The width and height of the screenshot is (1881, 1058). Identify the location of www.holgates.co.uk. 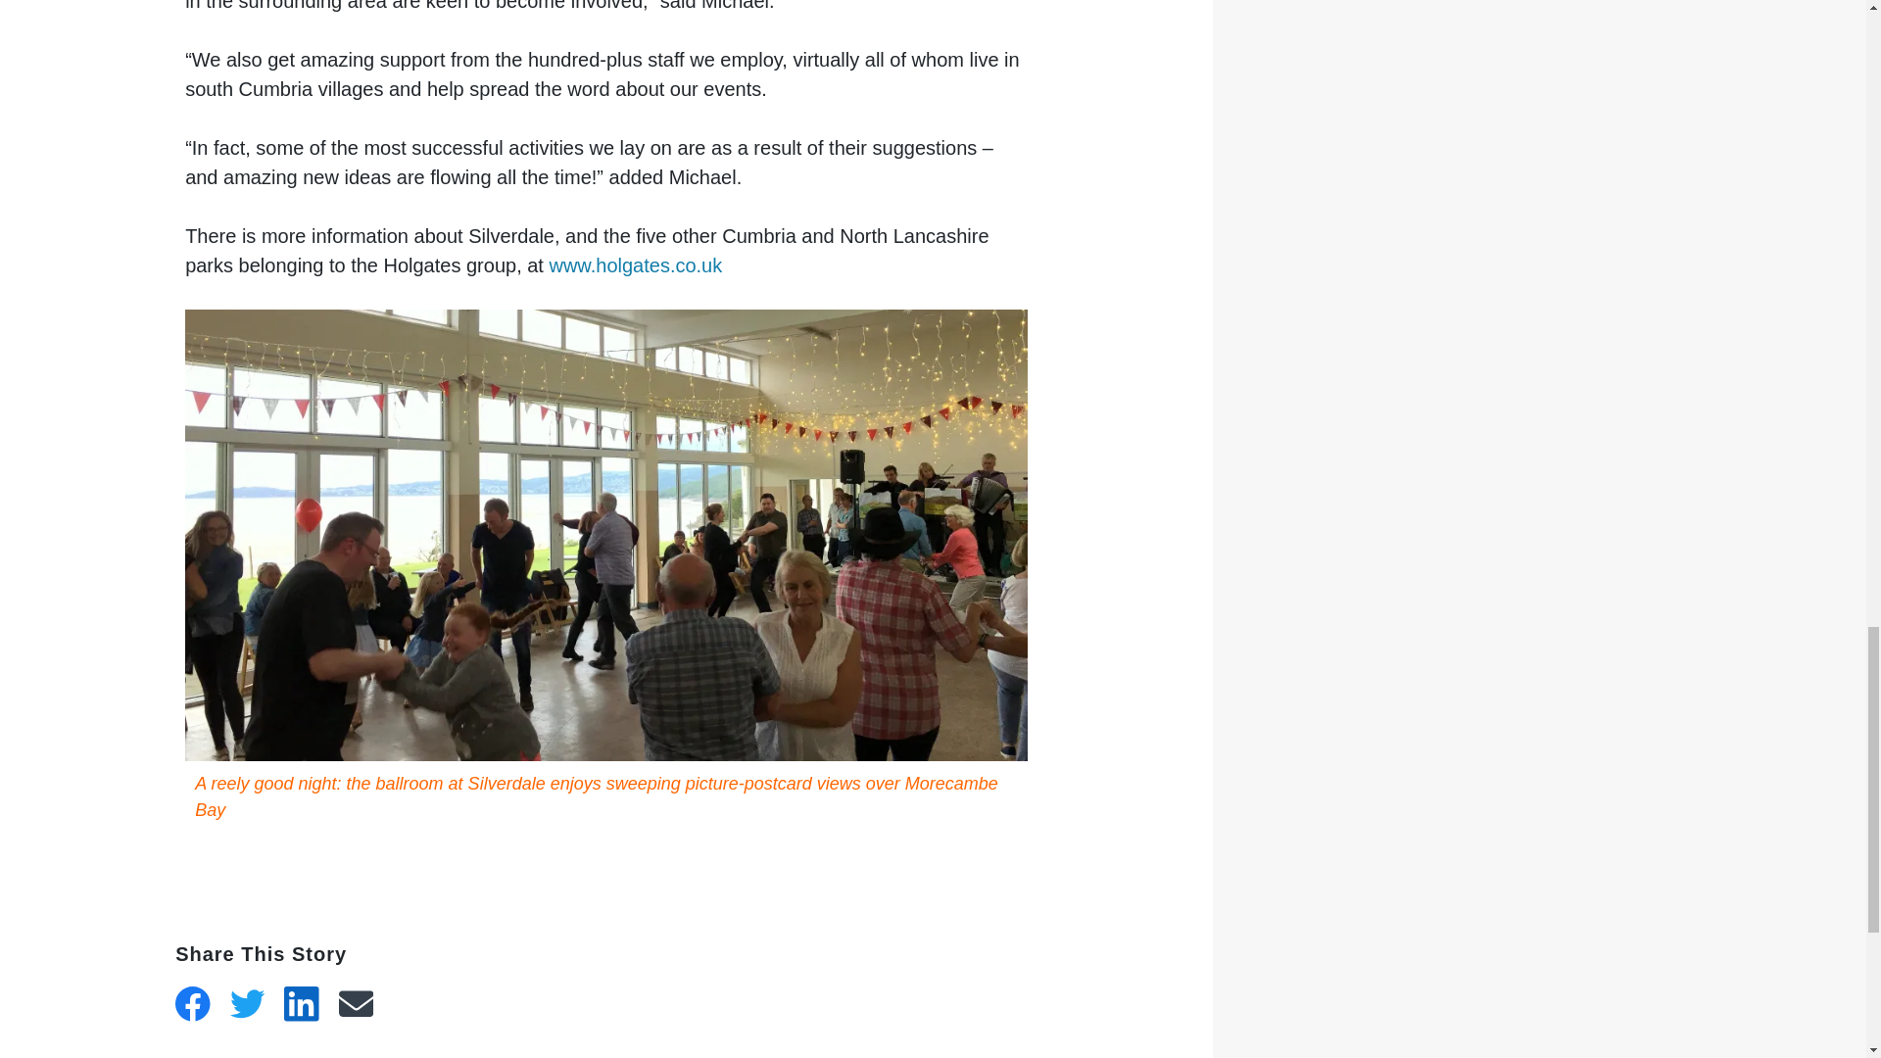
(635, 264).